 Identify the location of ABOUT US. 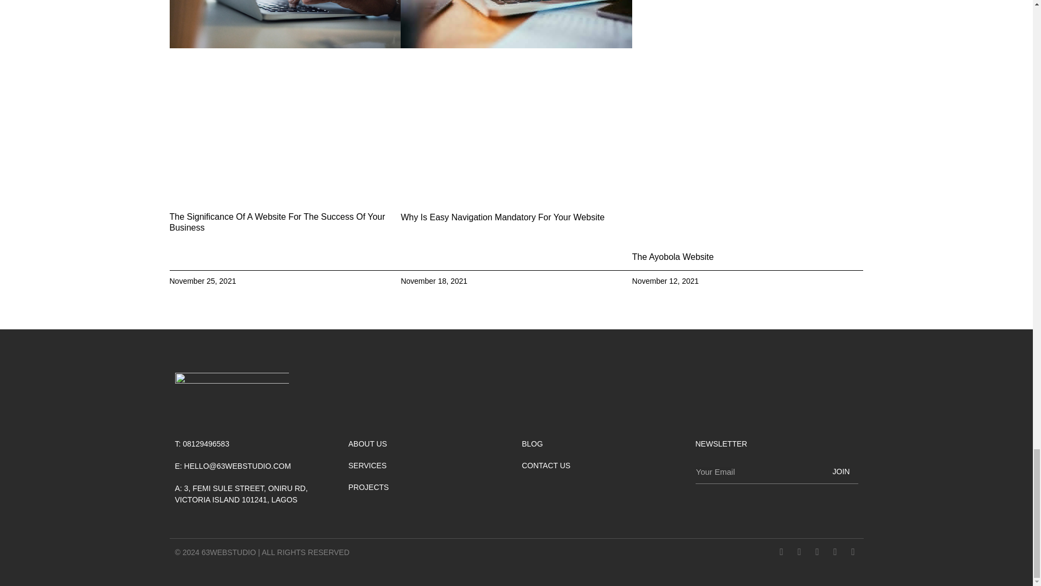
(368, 444).